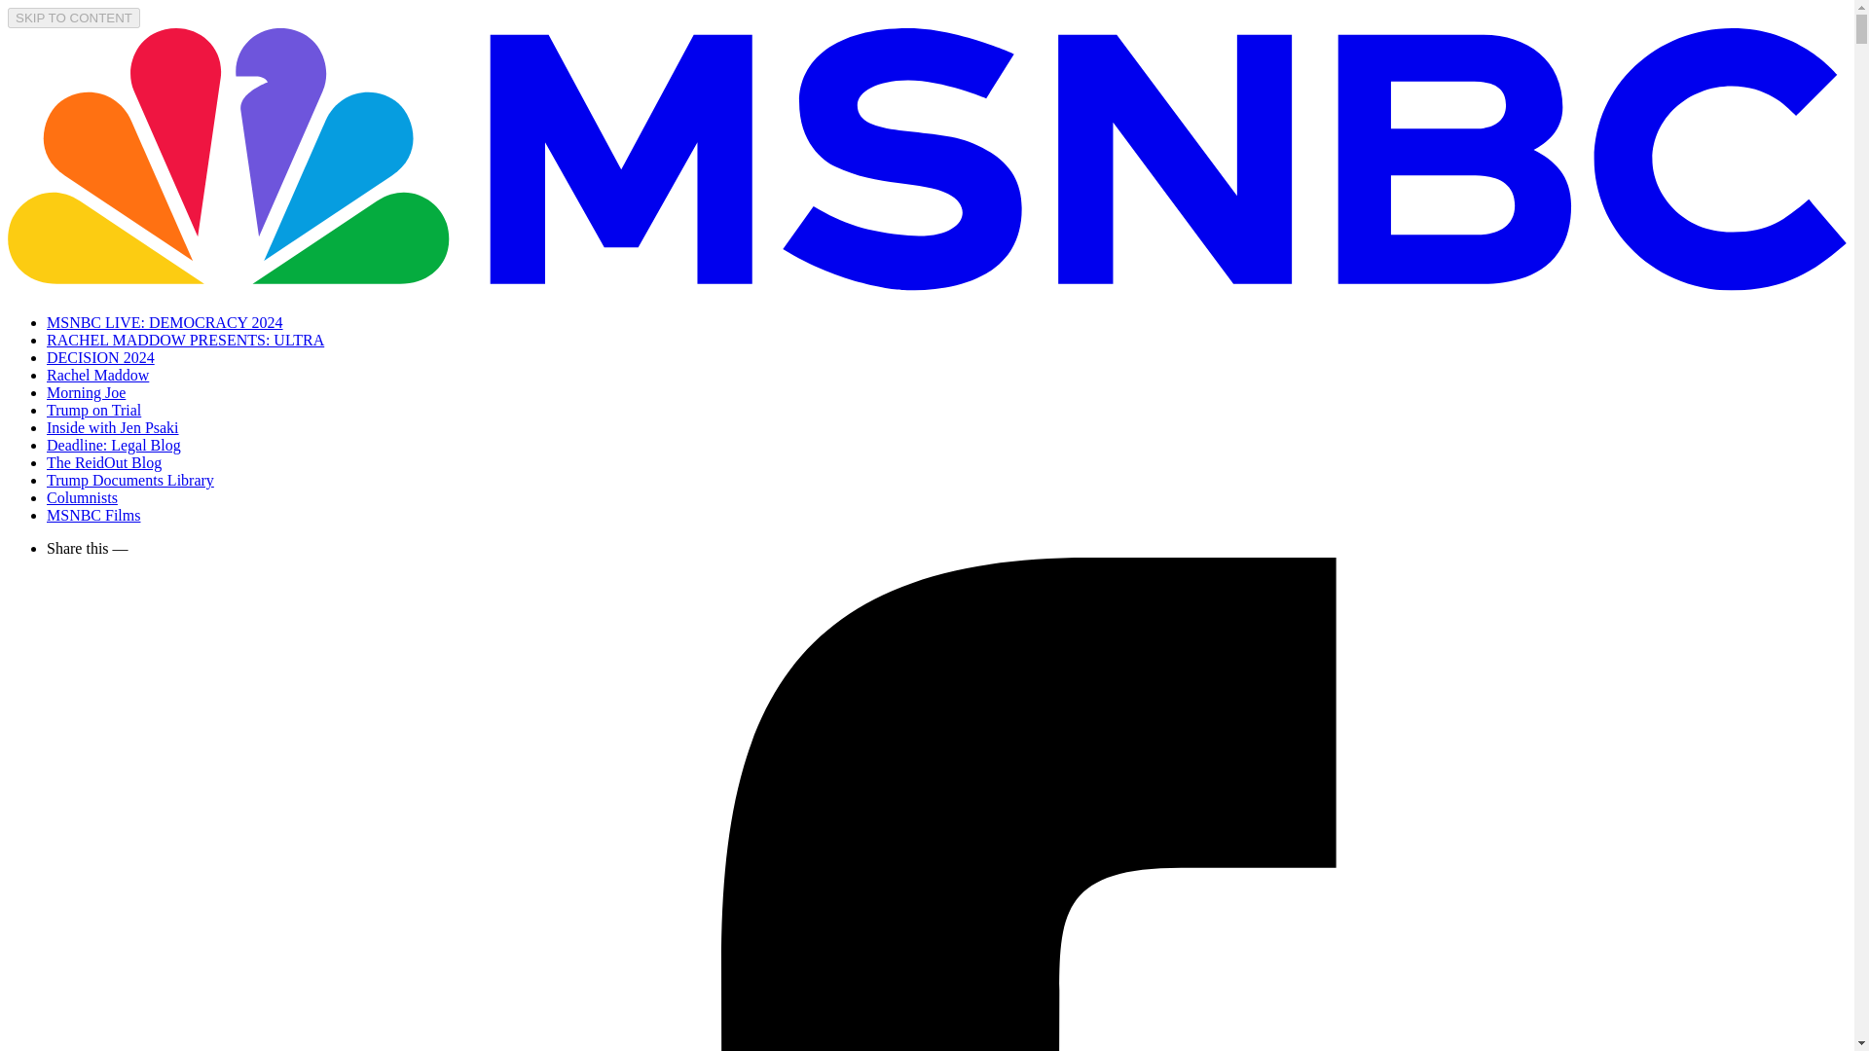 The image size is (1869, 1051). What do you see at coordinates (165, 322) in the screenshot?
I see `MSNBC LIVE: DEMOCRACY 2024` at bounding box center [165, 322].